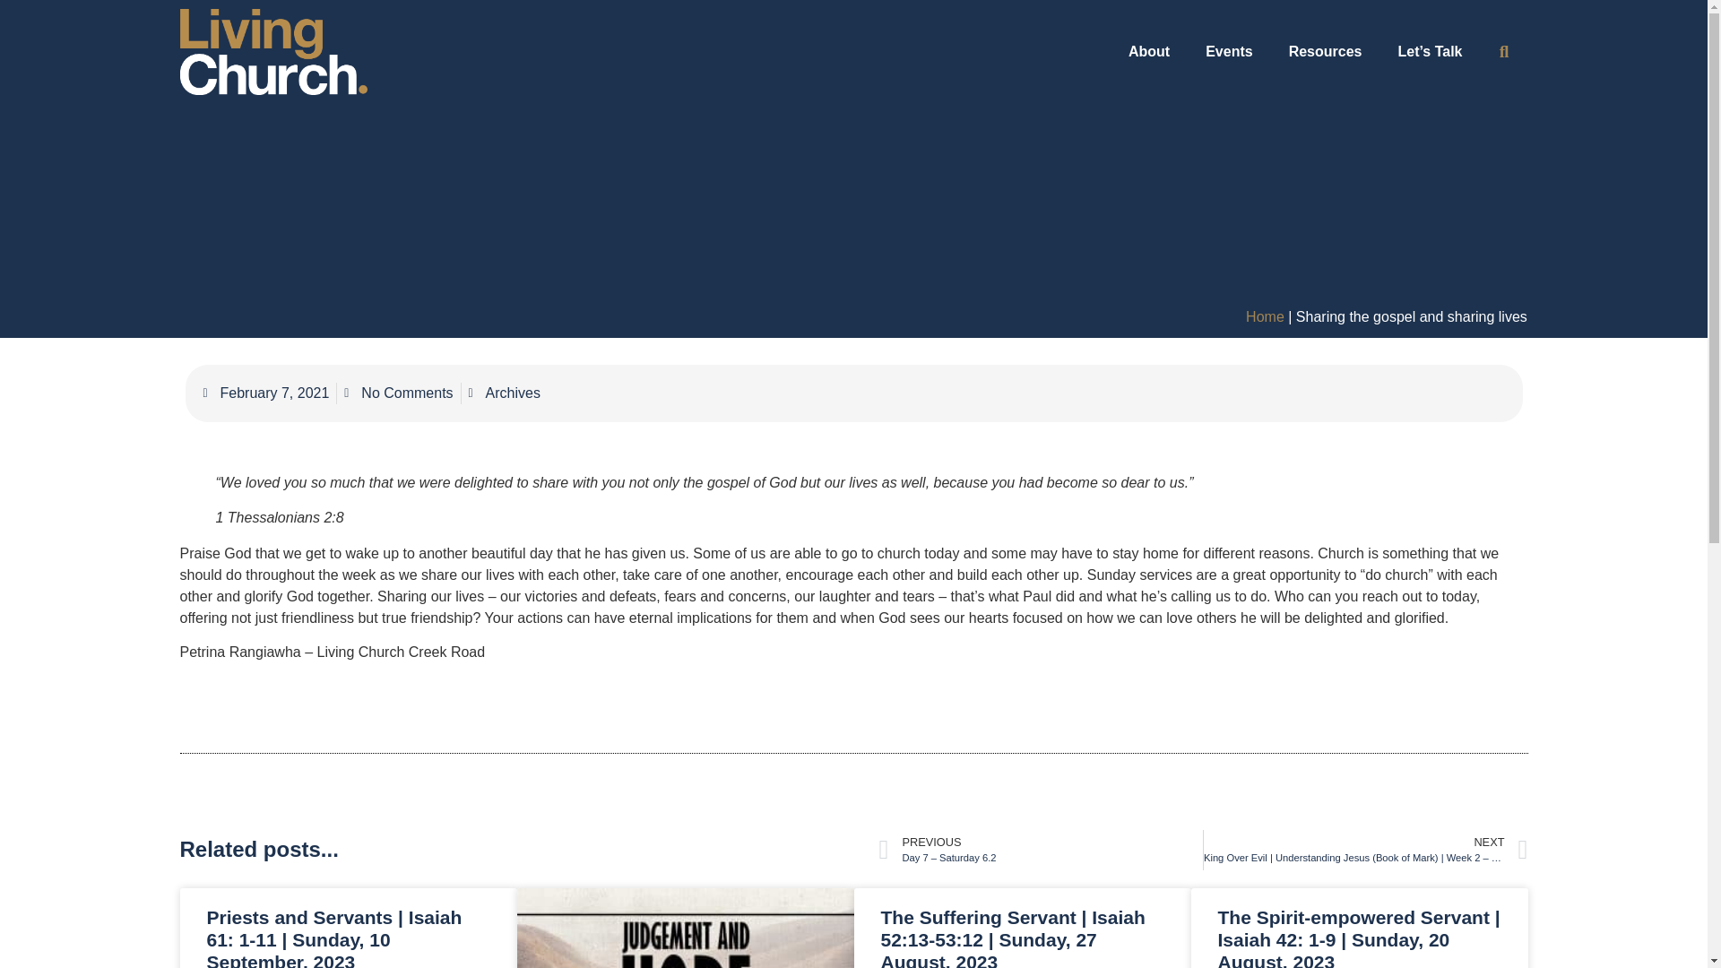  I want to click on About, so click(1148, 52).